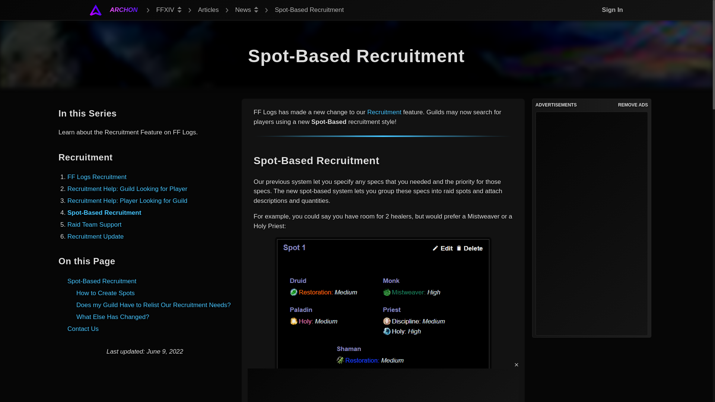  Describe the element at coordinates (127, 201) in the screenshot. I see `Recruitment Help: Player Looking for Guild` at that location.